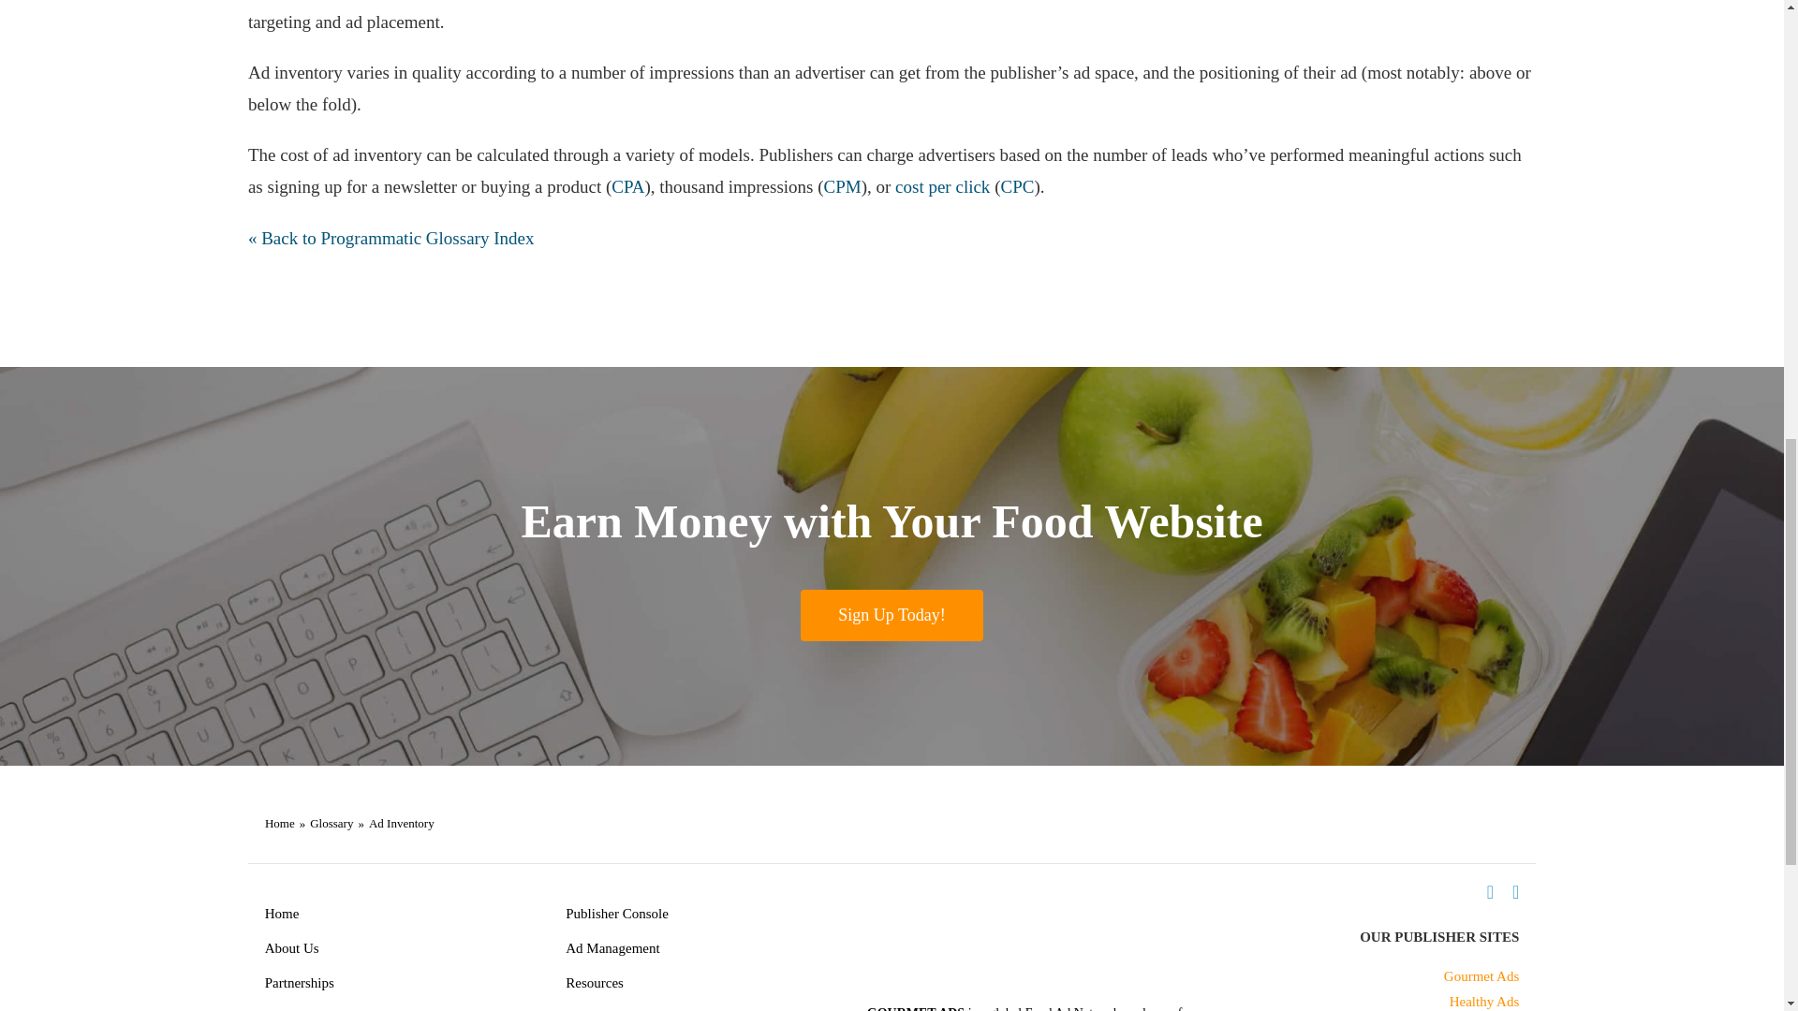 The image size is (1798, 1011). What do you see at coordinates (1017, 186) in the screenshot?
I see `CPC` at bounding box center [1017, 186].